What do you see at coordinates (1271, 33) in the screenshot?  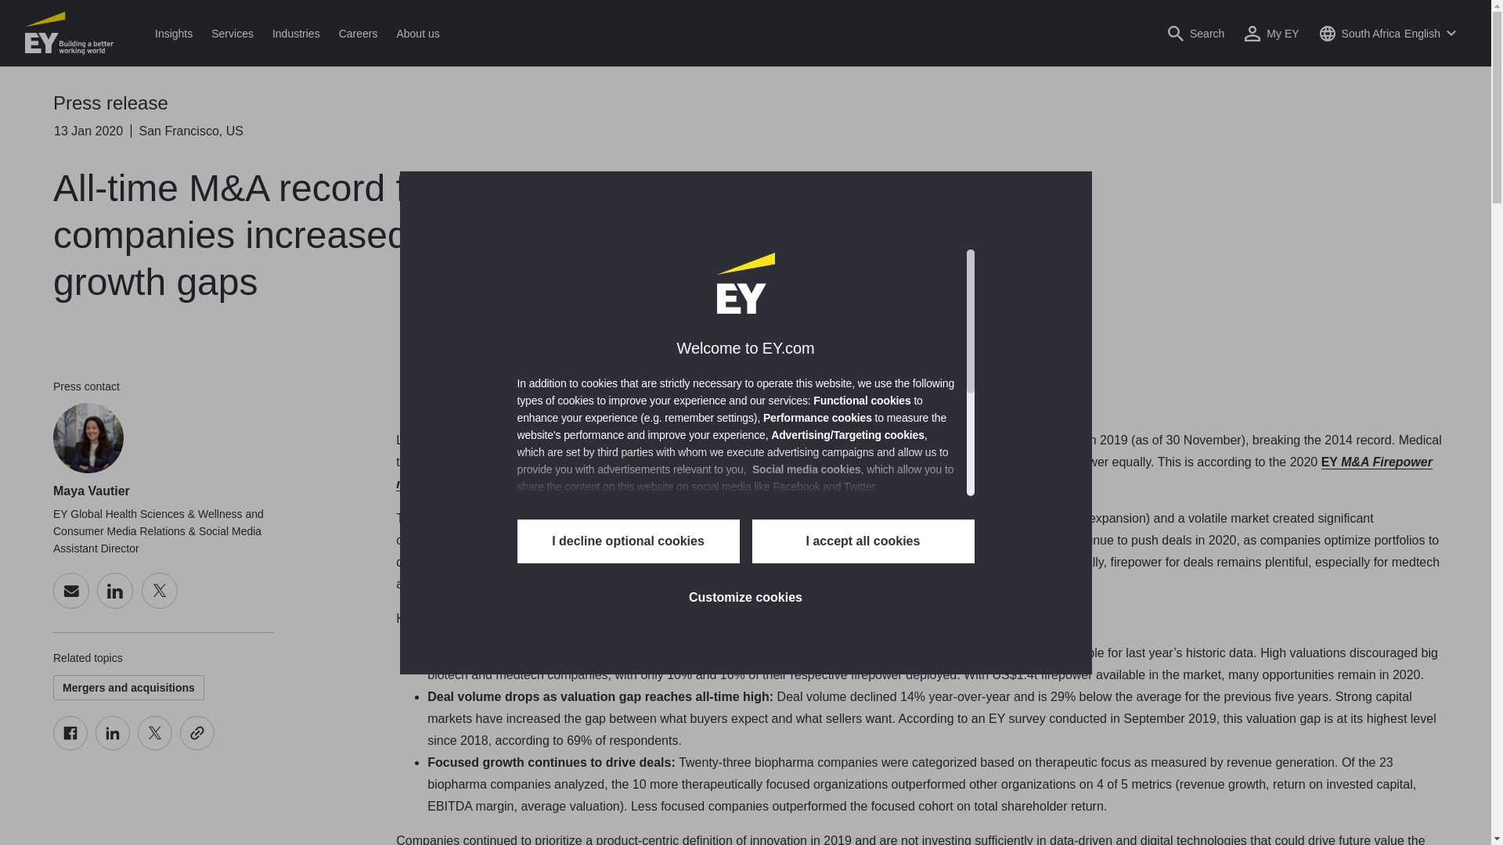 I see `My EY` at bounding box center [1271, 33].